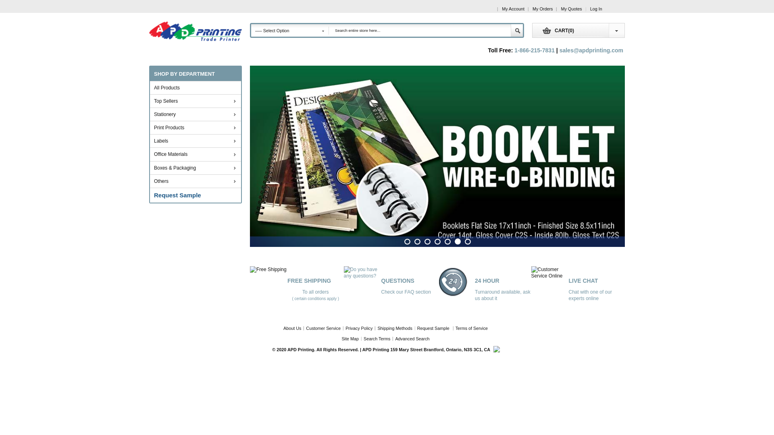 This screenshot has height=435, width=774. I want to click on >, so click(233, 155).